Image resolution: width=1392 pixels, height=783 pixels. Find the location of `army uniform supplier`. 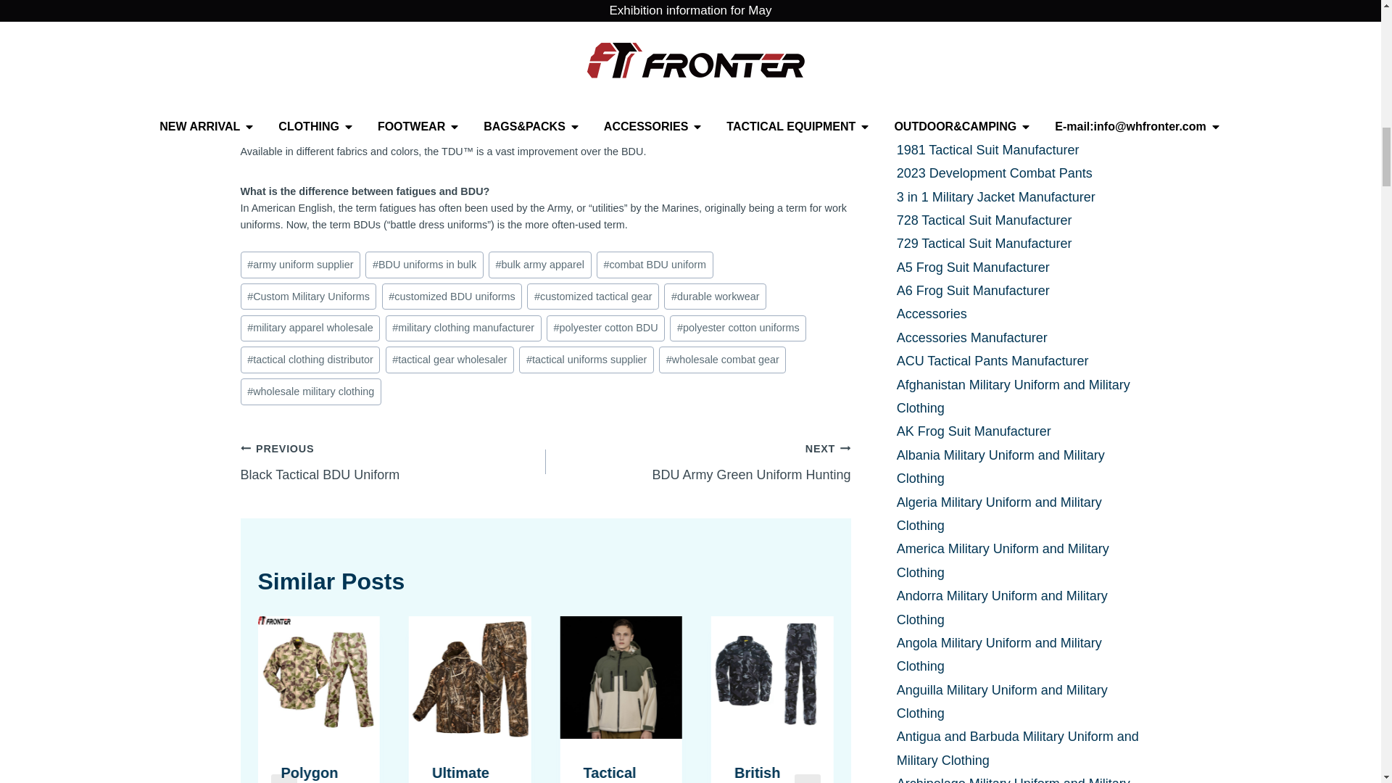

army uniform supplier is located at coordinates (300, 265).